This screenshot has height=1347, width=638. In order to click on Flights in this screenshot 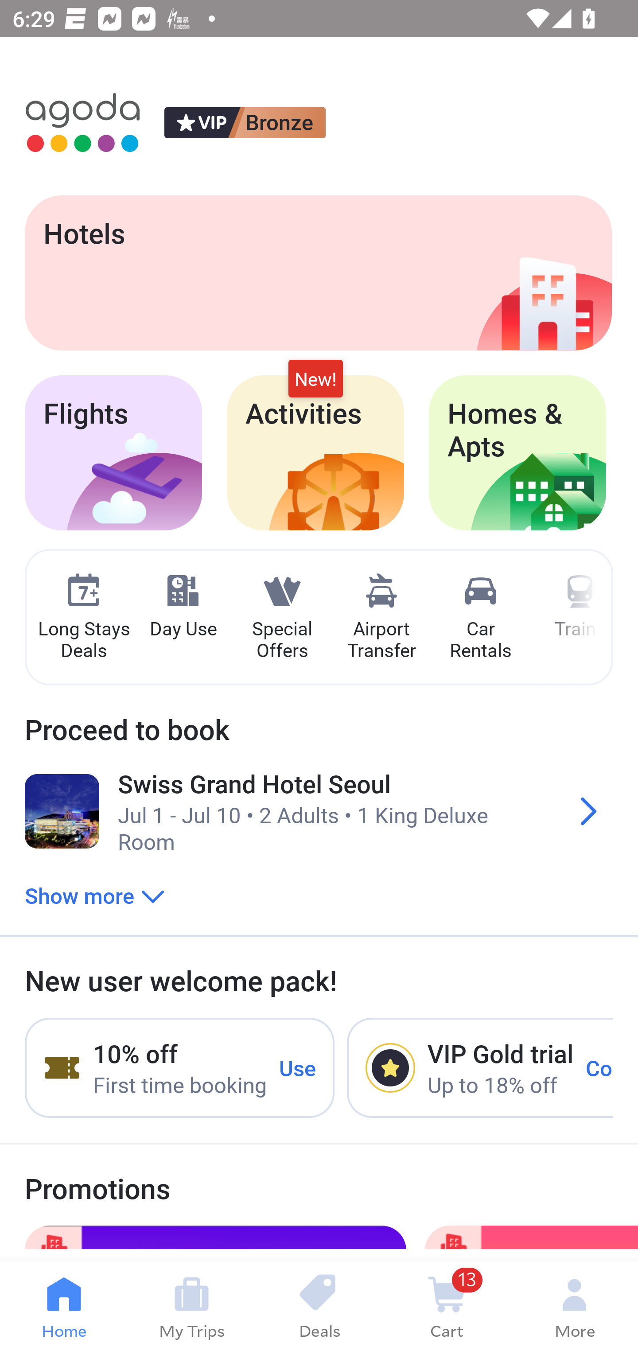, I will do `click(113, 453)`.